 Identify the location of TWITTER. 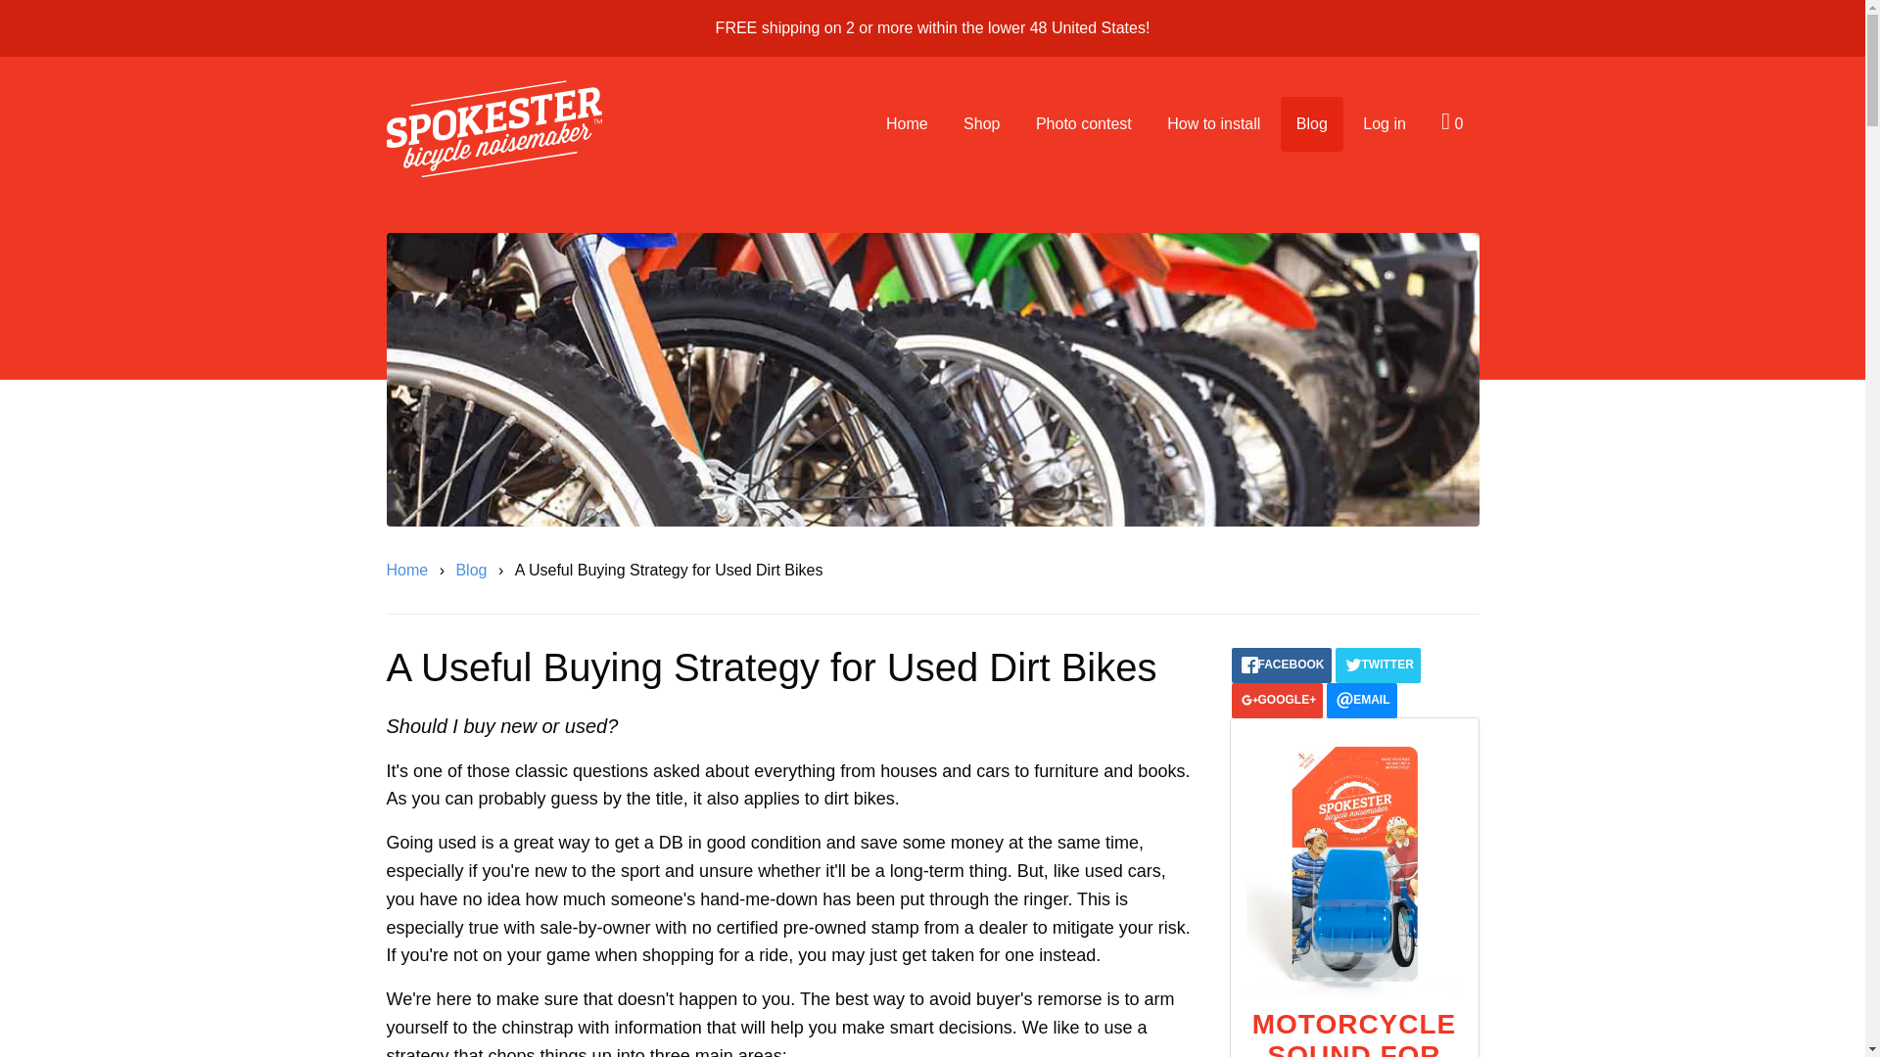
(1378, 666).